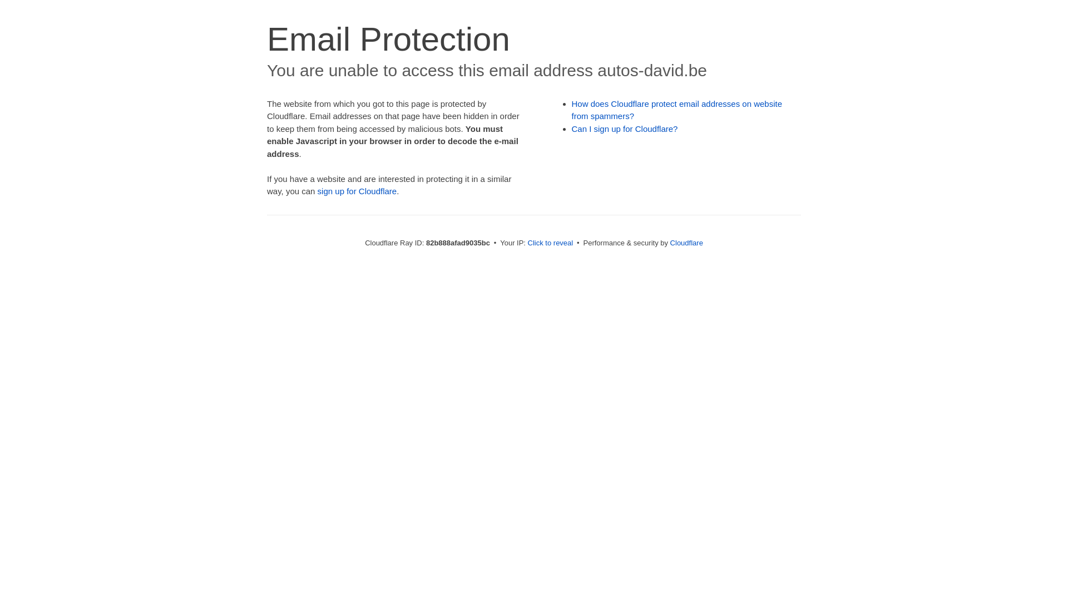 The width and height of the screenshot is (1068, 601). Describe the element at coordinates (357, 191) in the screenshot. I see `sign up for Cloudflare` at that location.